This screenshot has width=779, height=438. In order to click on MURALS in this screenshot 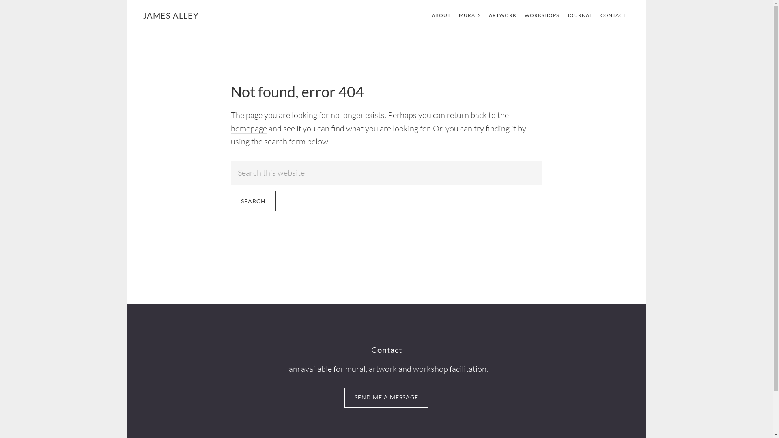, I will do `click(469, 15)`.